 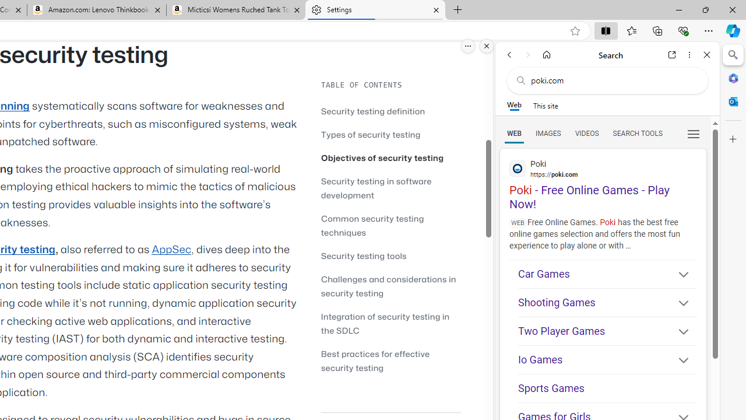 What do you see at coordinates (514, 133) in the screenshot?
I see `Search Filter, WEB` at bounding box center [514, 133].